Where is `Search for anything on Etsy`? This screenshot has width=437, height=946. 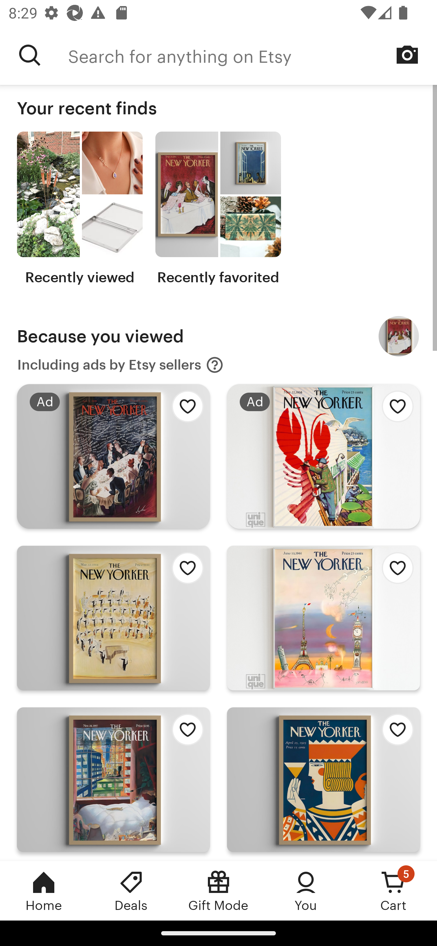 Search for anything on Etsy is located at coordinates (30, 55).